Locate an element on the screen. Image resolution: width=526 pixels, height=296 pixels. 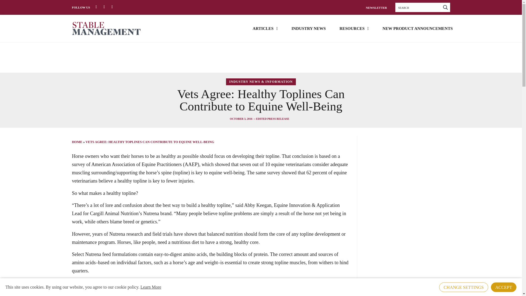
RESOURCES is located at coordinates (354, 28).